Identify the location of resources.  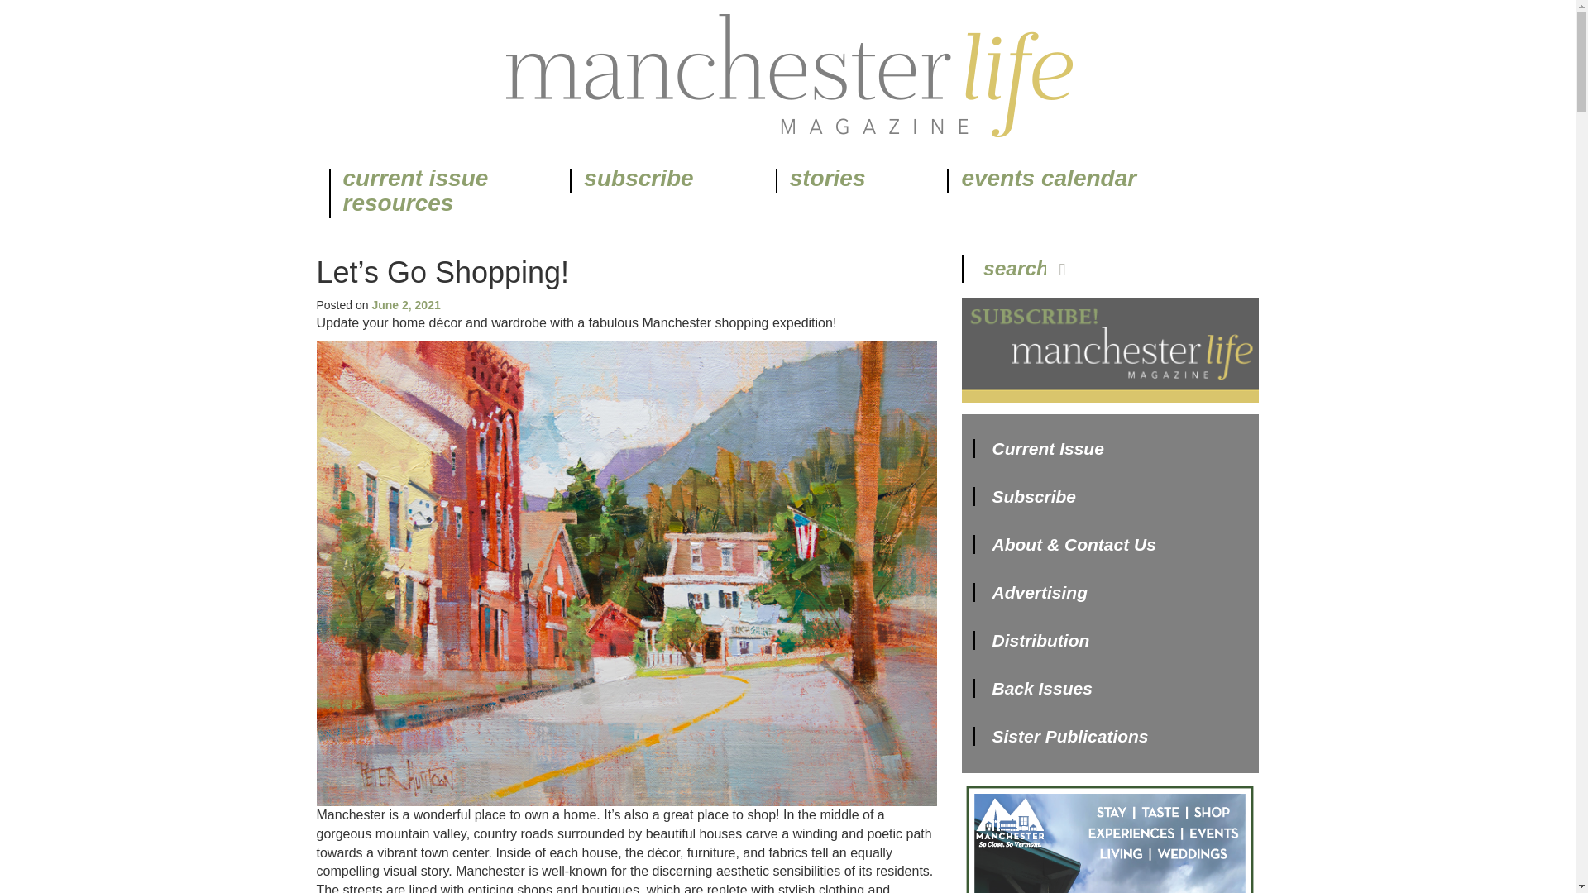
(397, 205).